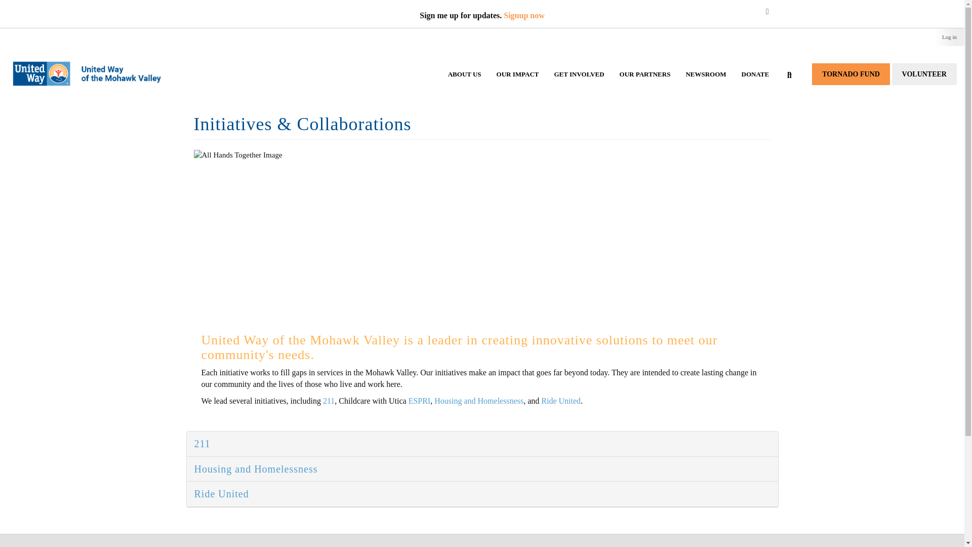  I want to click on GET INVOLVED, so click(579, 84).